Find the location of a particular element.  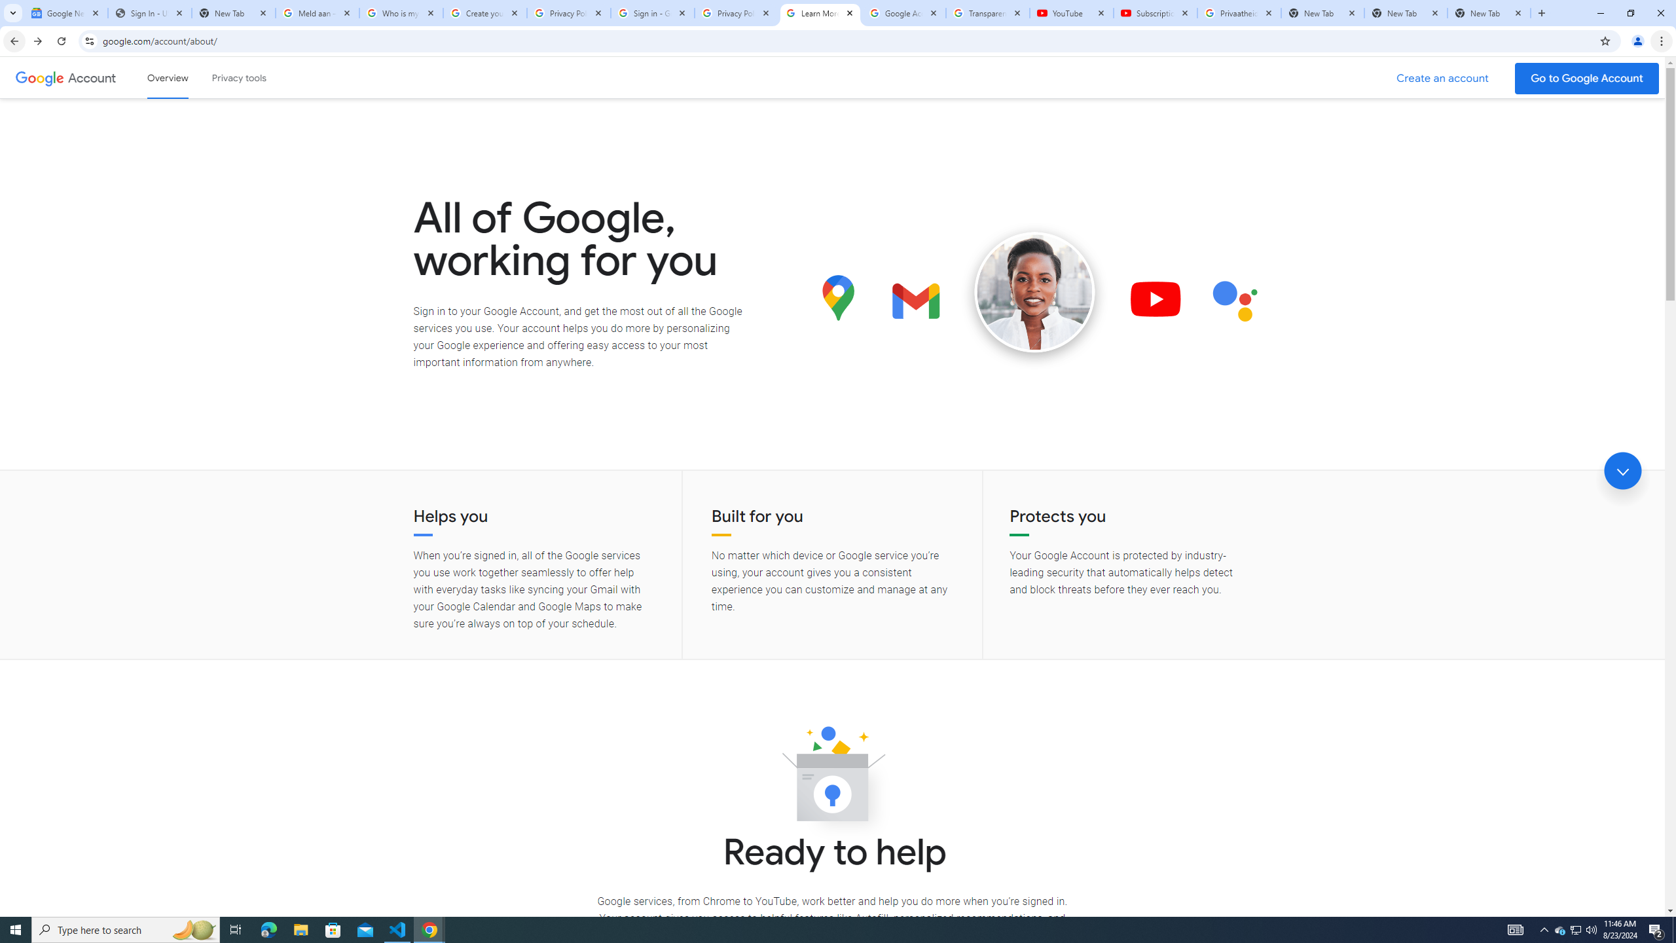

Who is my administrator? - Google Account Help is located at coordinates (401, 13).